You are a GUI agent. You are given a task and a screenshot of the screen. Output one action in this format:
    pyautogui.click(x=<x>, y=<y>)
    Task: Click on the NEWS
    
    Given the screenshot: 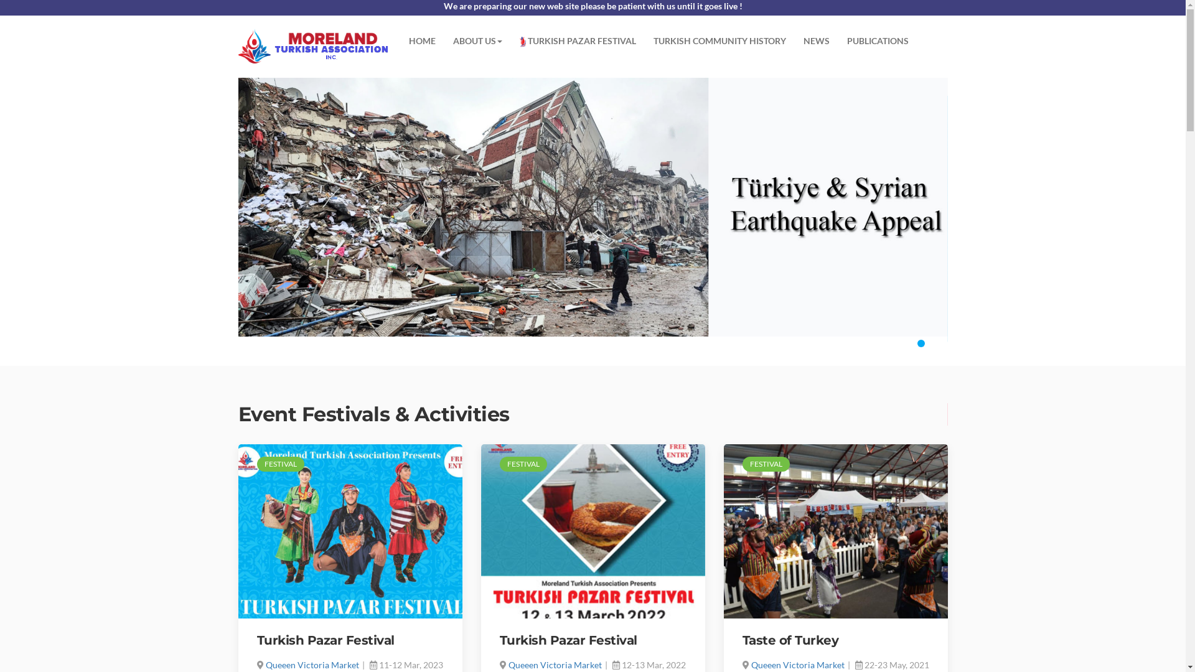 What is the action you would take?
    pyautogui.click(x=817, y=41)
    